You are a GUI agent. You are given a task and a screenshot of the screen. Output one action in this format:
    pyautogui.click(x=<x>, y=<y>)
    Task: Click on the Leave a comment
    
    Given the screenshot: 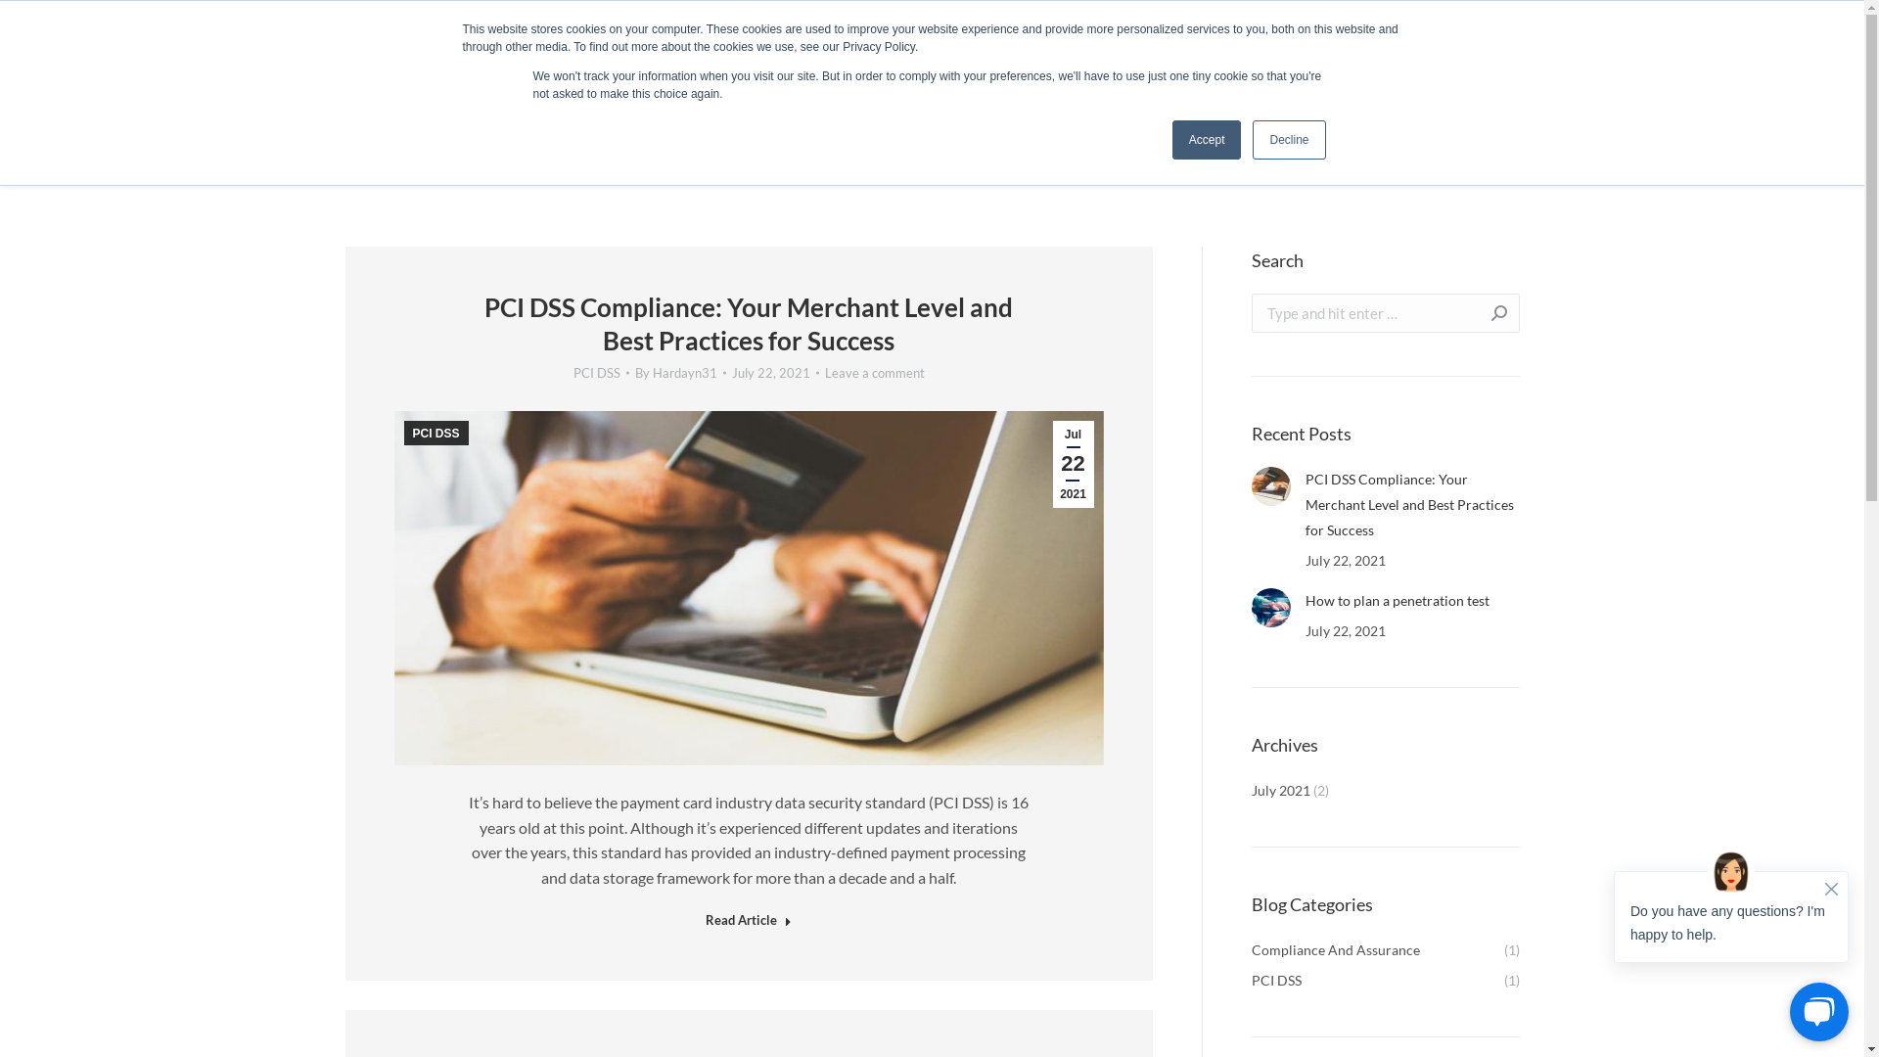 What is the action you would take?
    pyautogui.click(x=874, y=373)
    